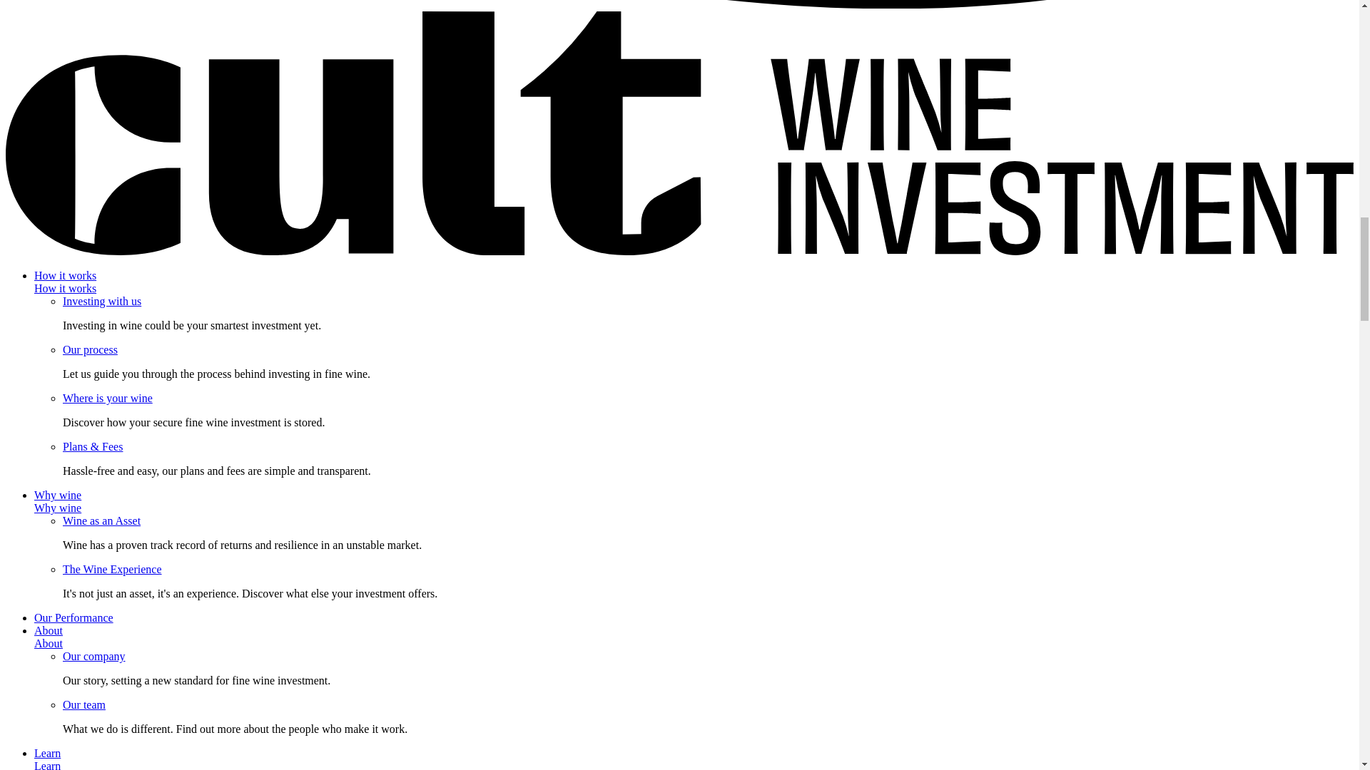 Image resolution: width=1370 pixels, height=770 pixels. What do you see at coordinates (57, 508) in the screenshot?
I see `Why wine` at bounding box center [57, 508].